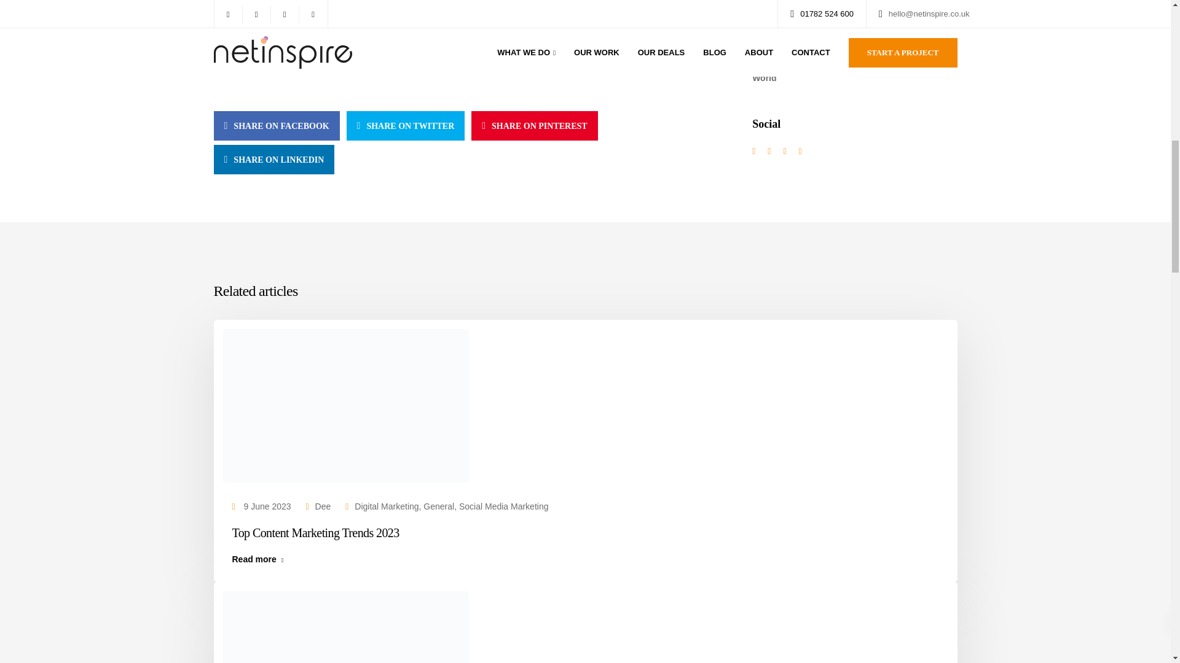  What do you see at coordinates (274, 160) in the screenshot?
I see `SHARE ON LINKEDIN` at bounding box center [274, 160].